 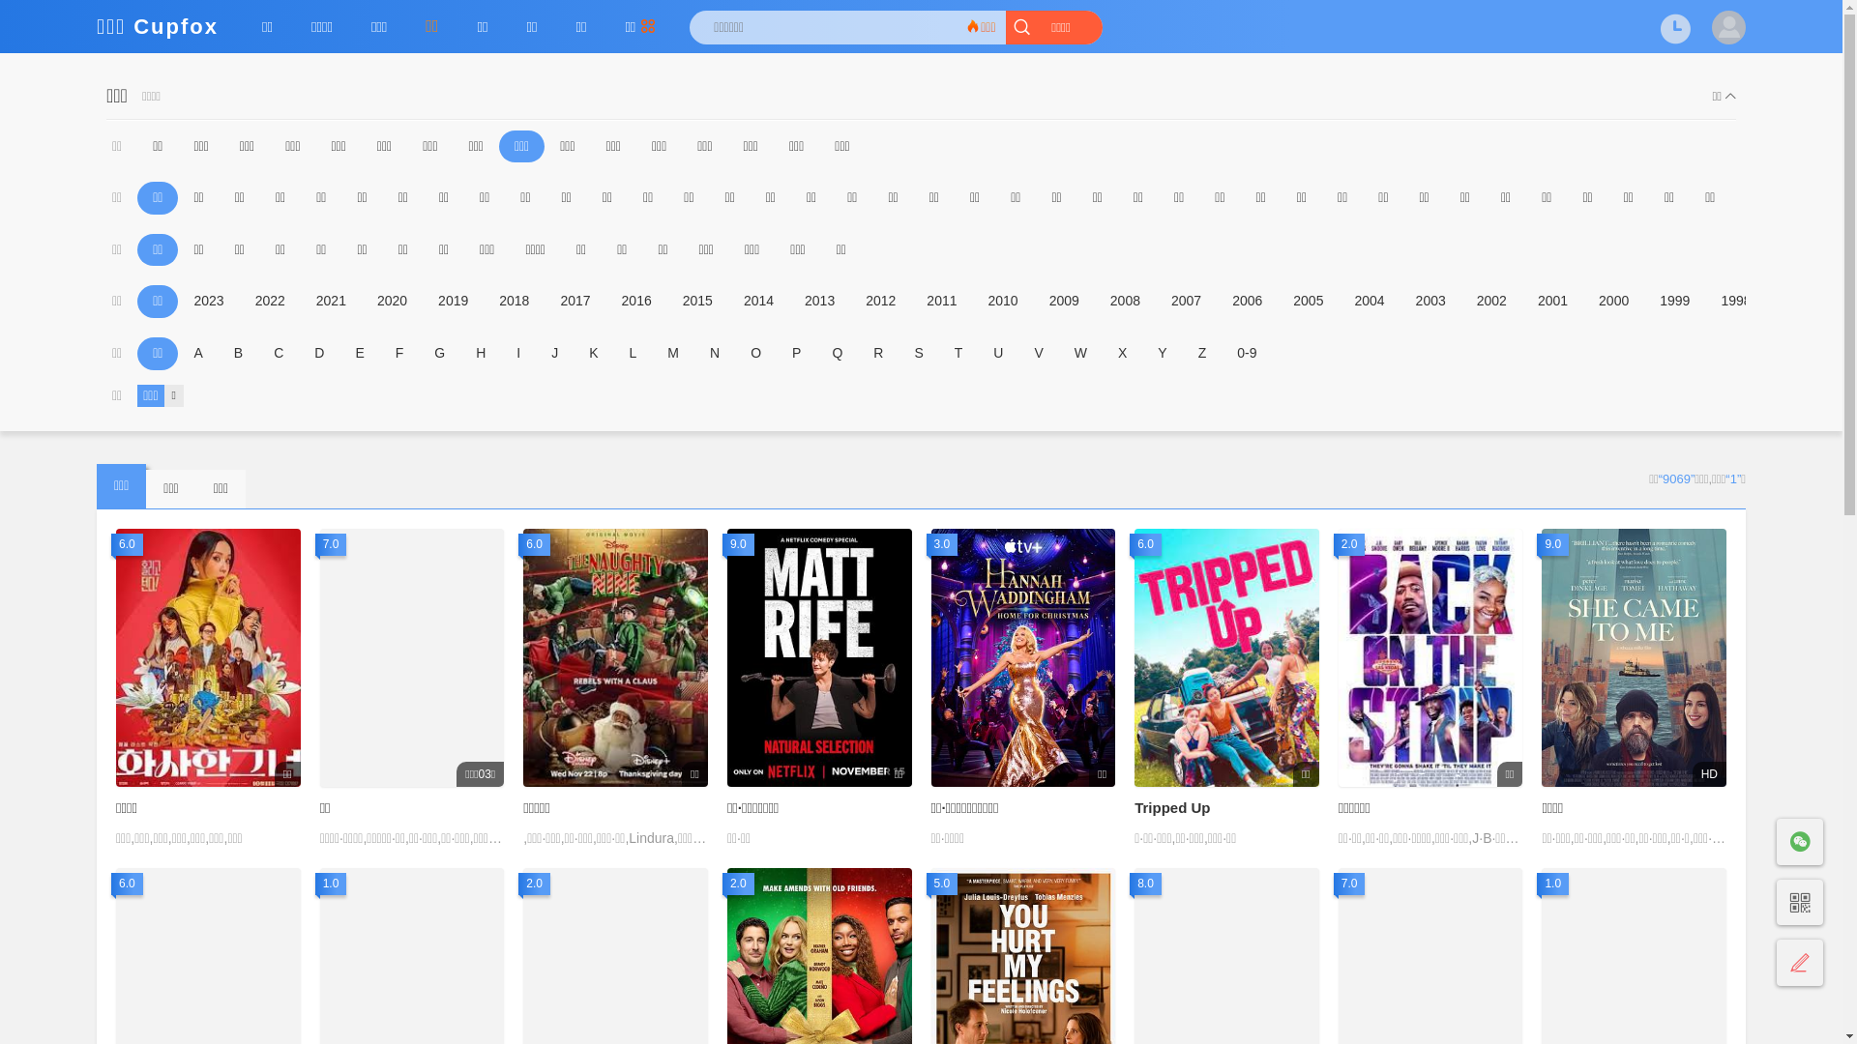 I want to click on J, so click(x=555, y=354).